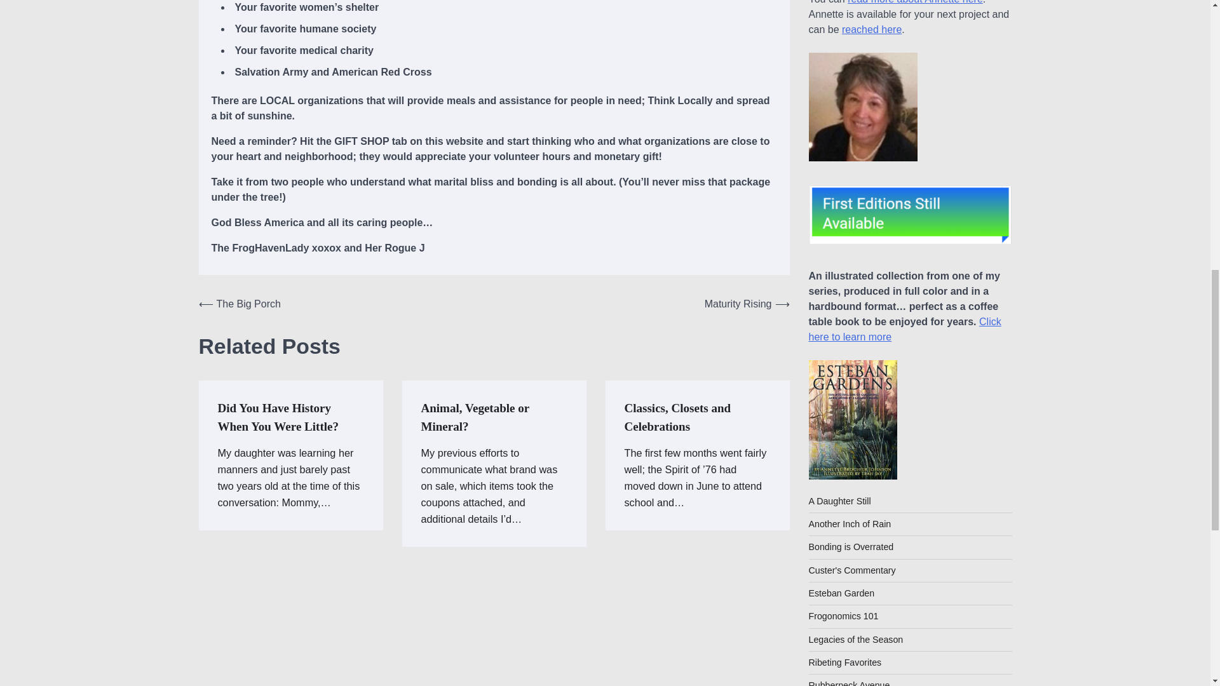 The image size is (1220, 686). I want to click on Legacies of the Season, so click(855, 640).